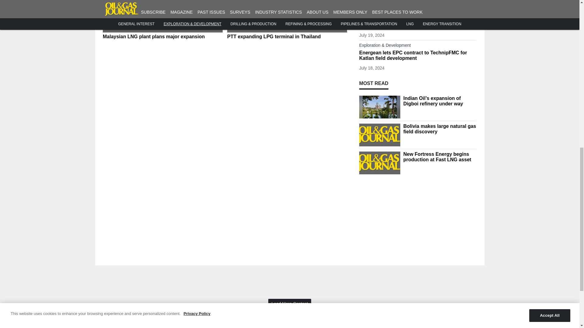  I want to click on New Fortress Energy begins production at Fast LNG asset, so click(440, 157).